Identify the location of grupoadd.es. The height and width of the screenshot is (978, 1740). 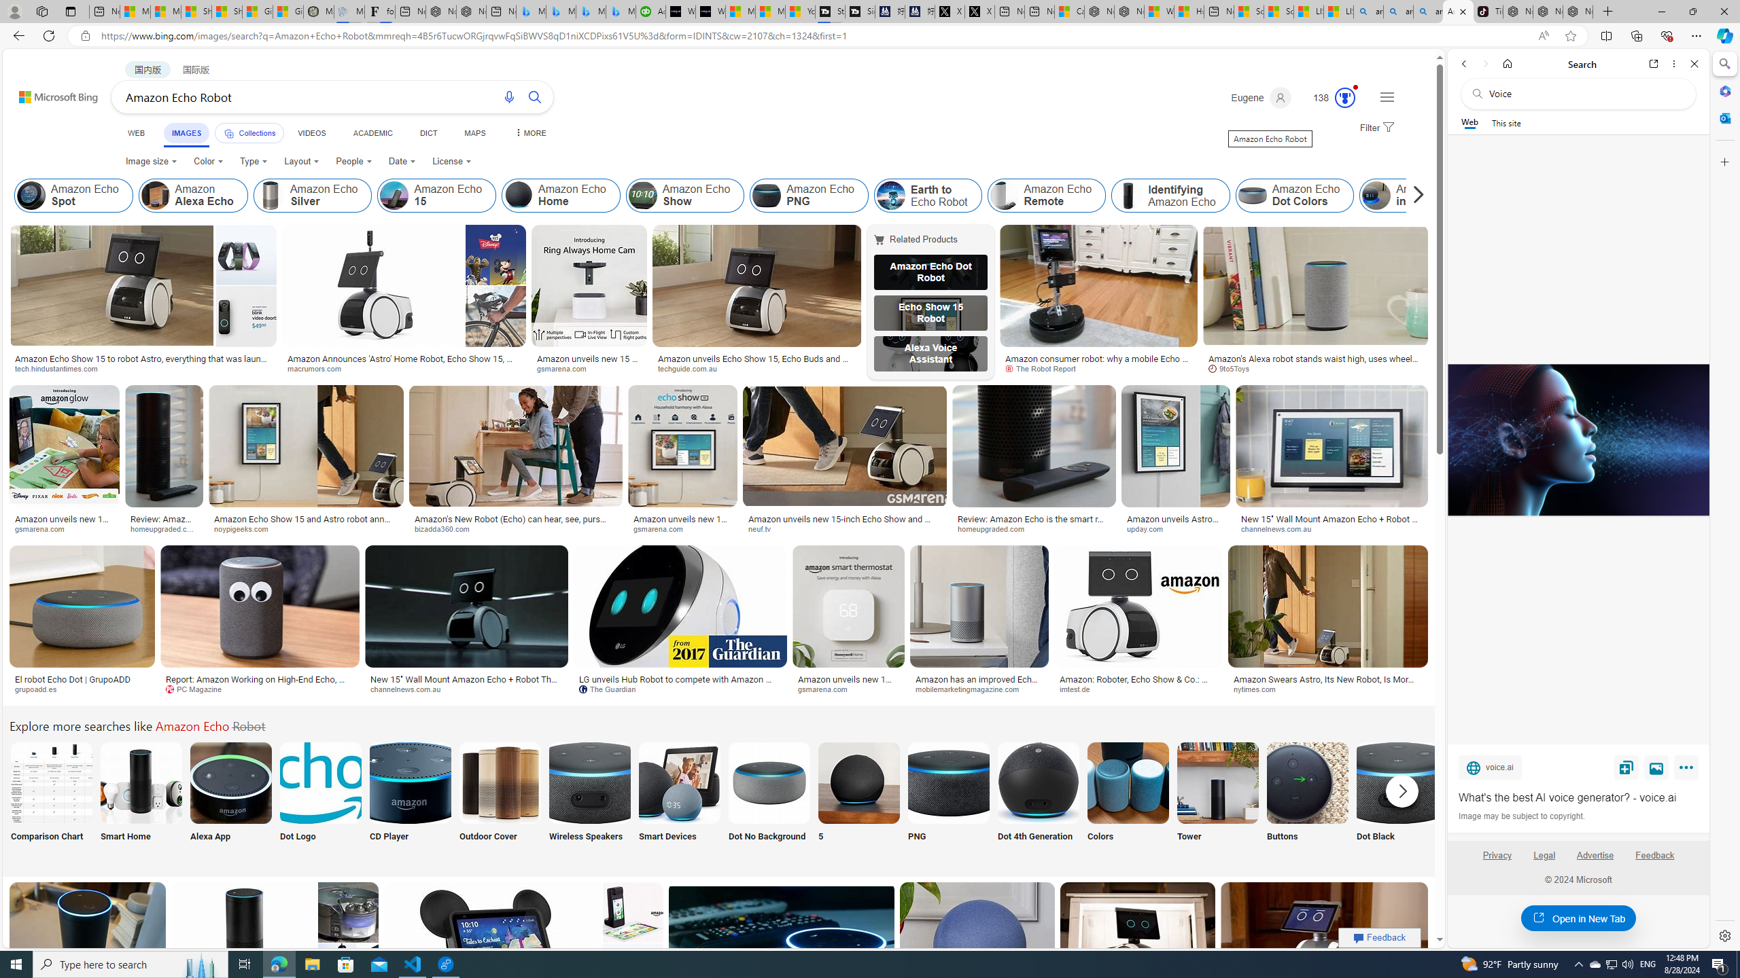
(83, 689).